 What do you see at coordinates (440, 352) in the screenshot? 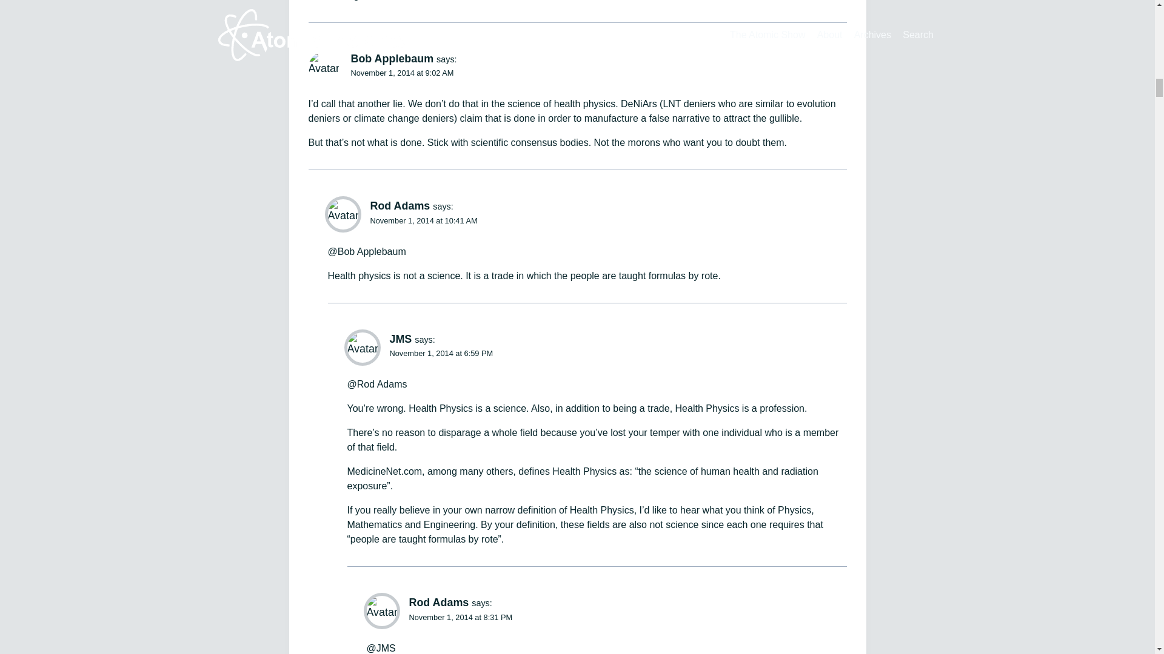
I see `November 1, 2014 at 6:59 PM` at bounding box center [440, 352].